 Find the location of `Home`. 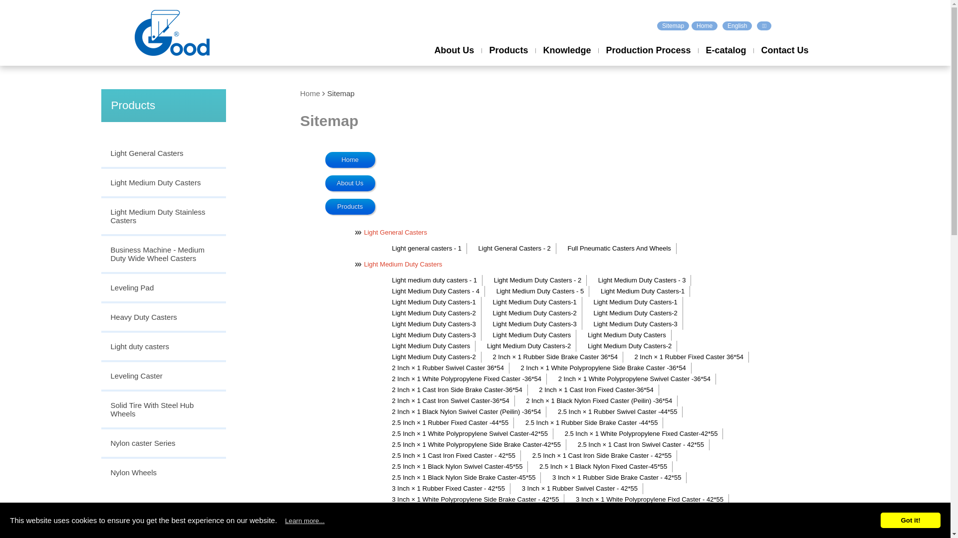

Home is located at coordinates (705, 26).